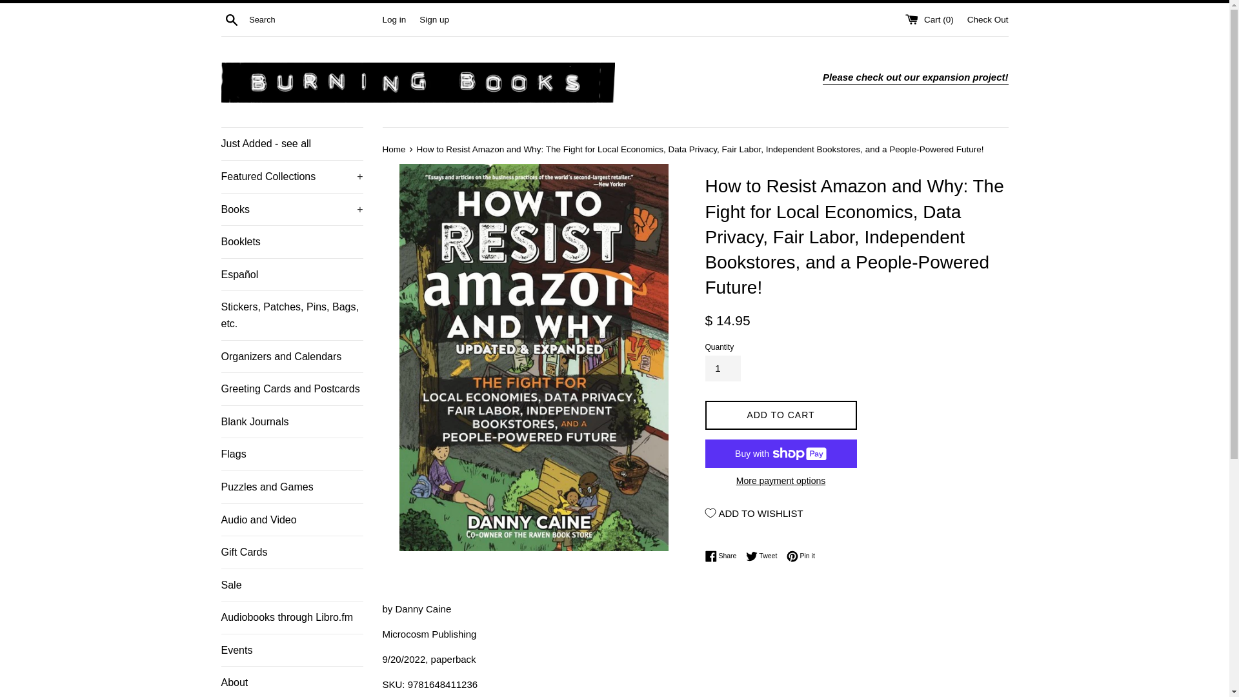 Image resolution: width=1239 pixels, height=697 pixels. I want to click on Booklets, so click(292, 241).